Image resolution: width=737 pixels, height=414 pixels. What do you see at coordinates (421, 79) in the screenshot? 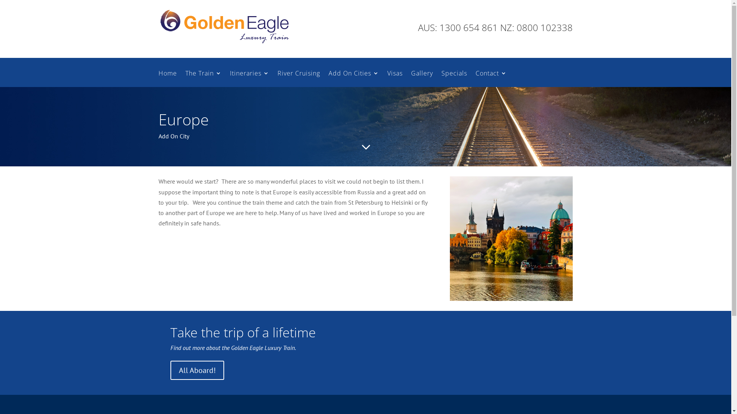
I see `Gallery` at bounding box center [421, 79].